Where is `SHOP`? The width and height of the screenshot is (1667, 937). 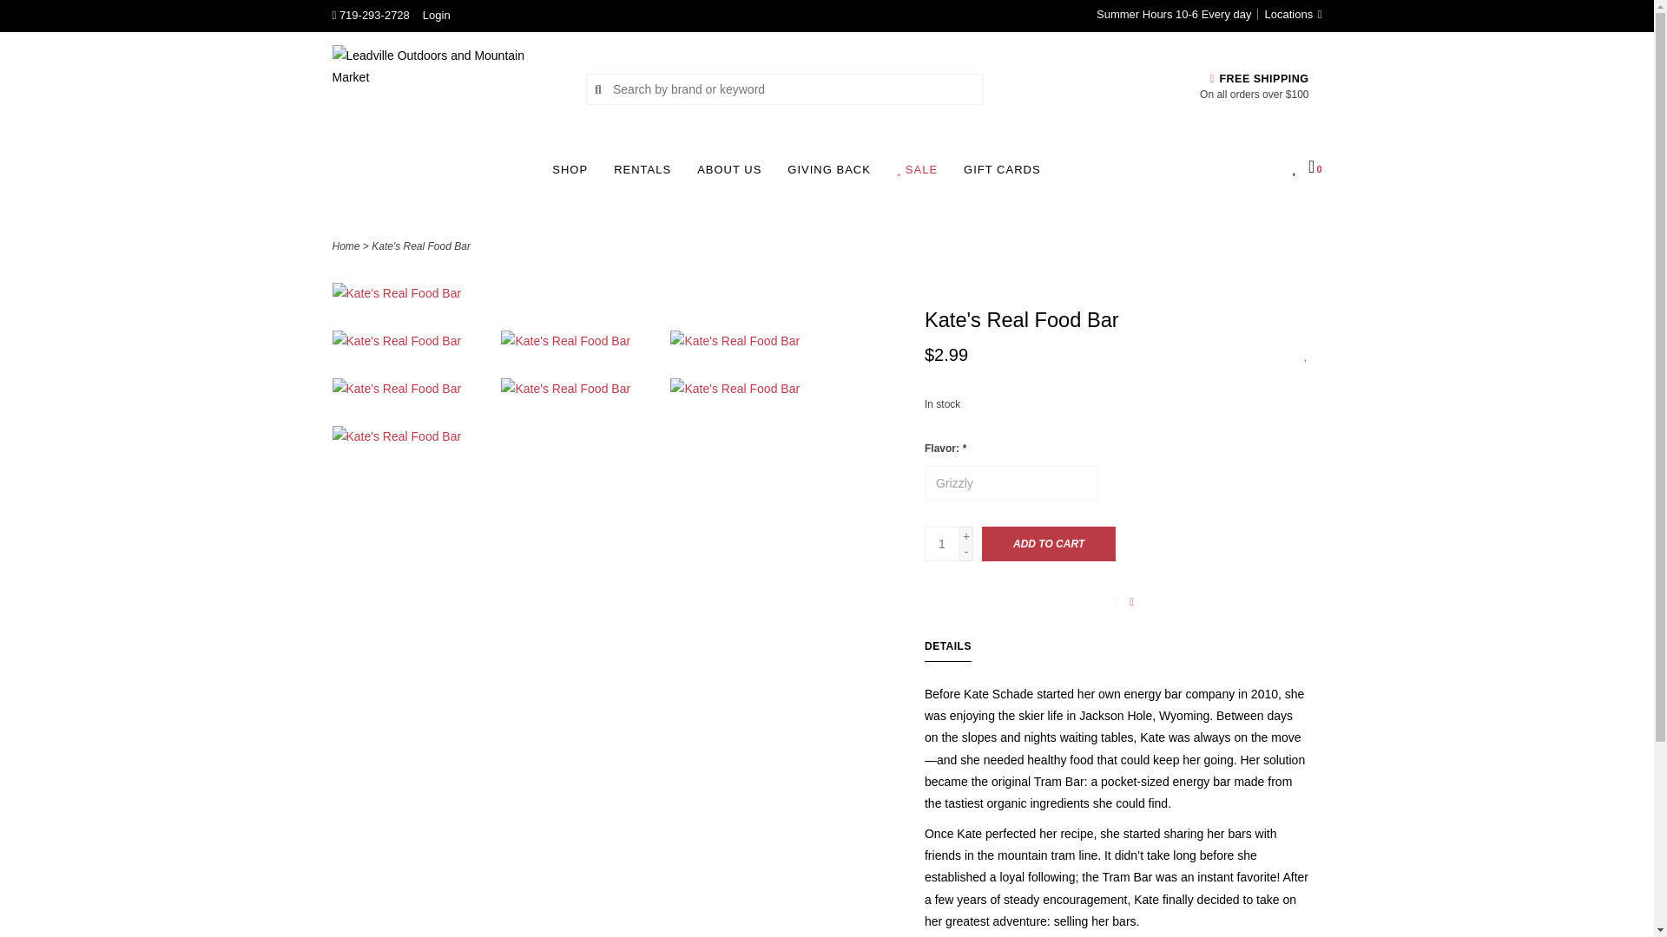
SHOP is located at coordinates (574, 175).